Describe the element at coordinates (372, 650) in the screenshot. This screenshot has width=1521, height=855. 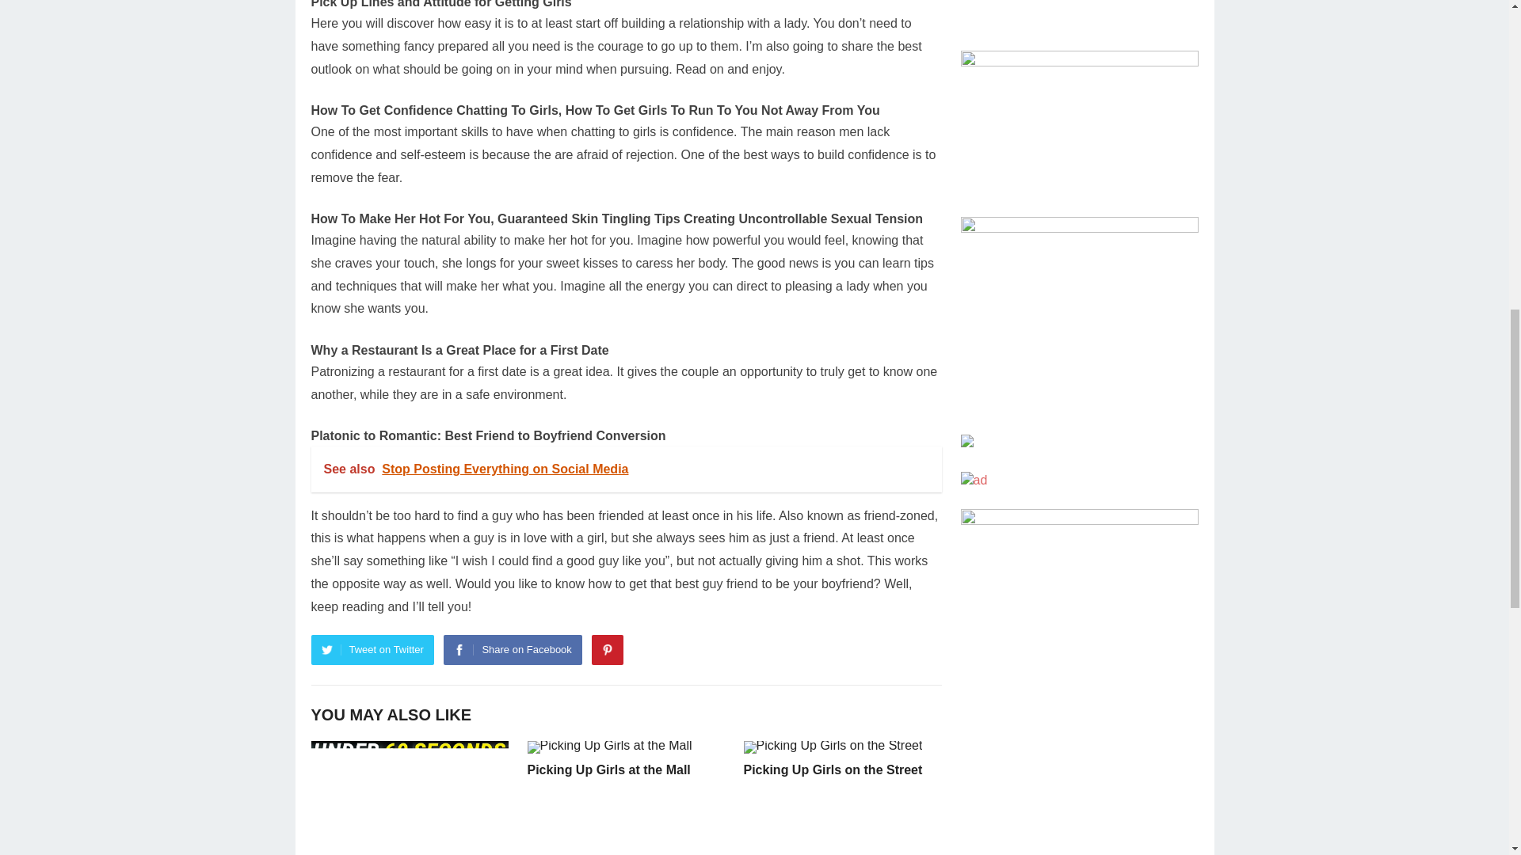
I see `Tweet on Twitter` at that location.